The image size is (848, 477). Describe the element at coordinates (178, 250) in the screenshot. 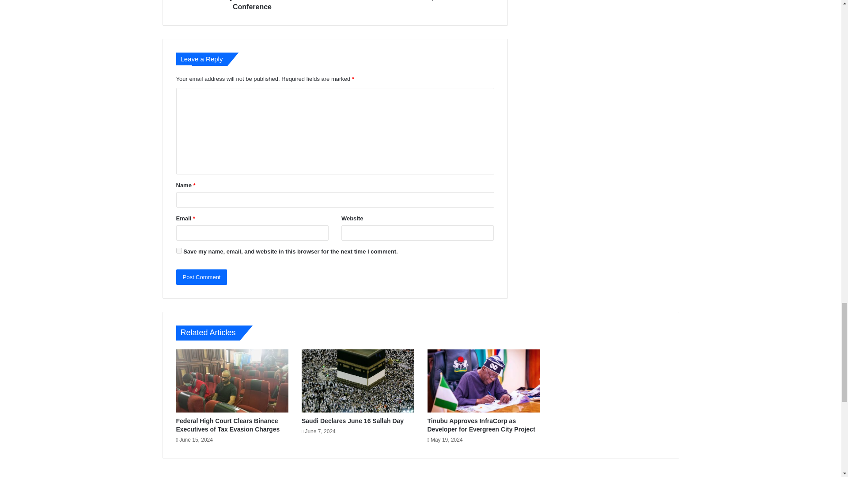

I see `yes` at that location.